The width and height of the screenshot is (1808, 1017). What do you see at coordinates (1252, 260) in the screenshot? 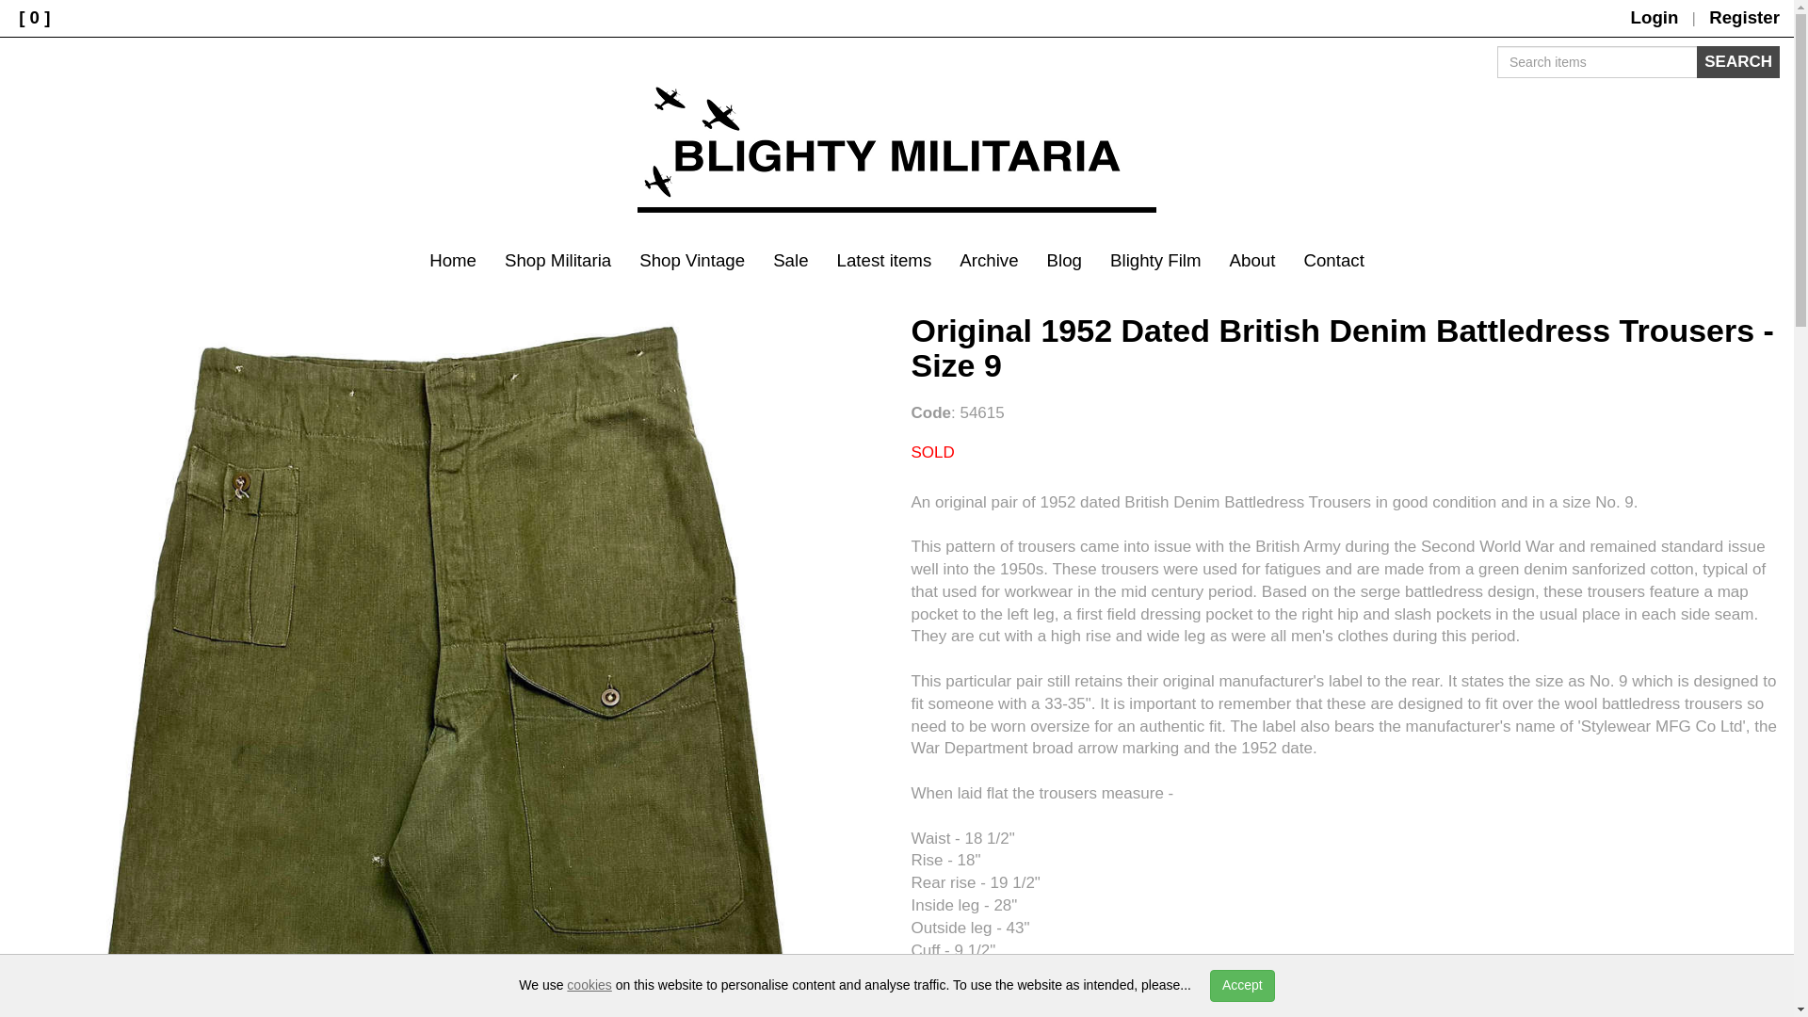
I see `About` at bounding box center [1252, 260].